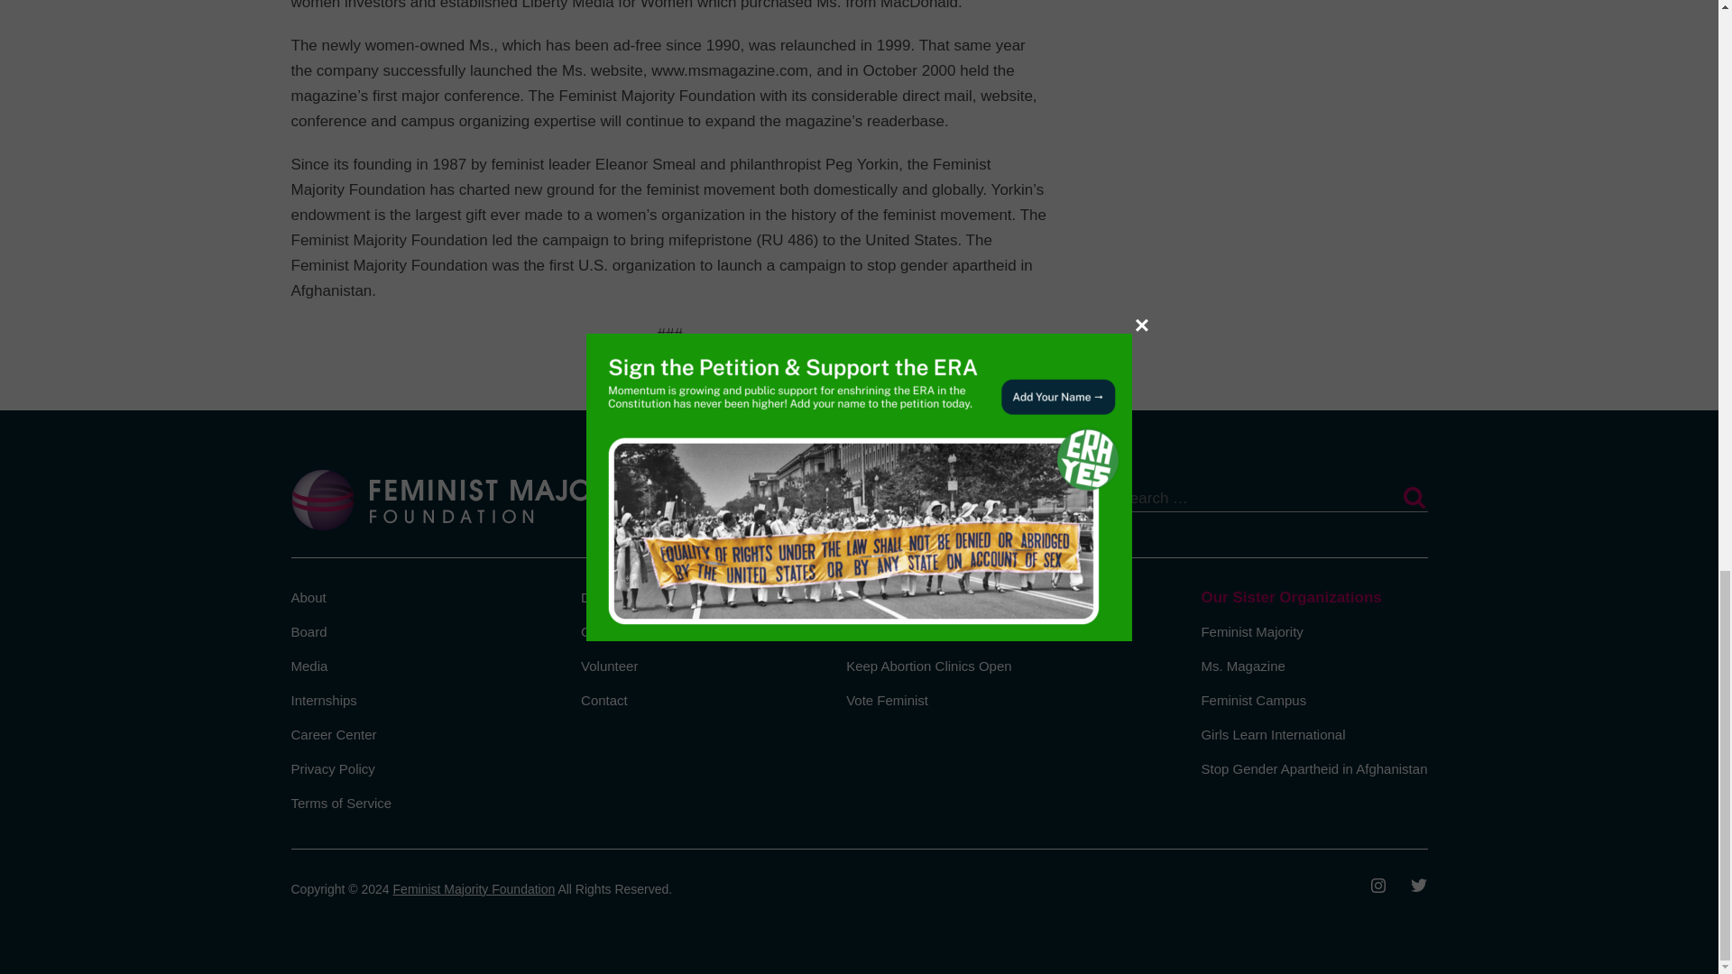  Describe the element at coordinates (332, 768) in the screenshot. I see `Privacy Policy` at that location.